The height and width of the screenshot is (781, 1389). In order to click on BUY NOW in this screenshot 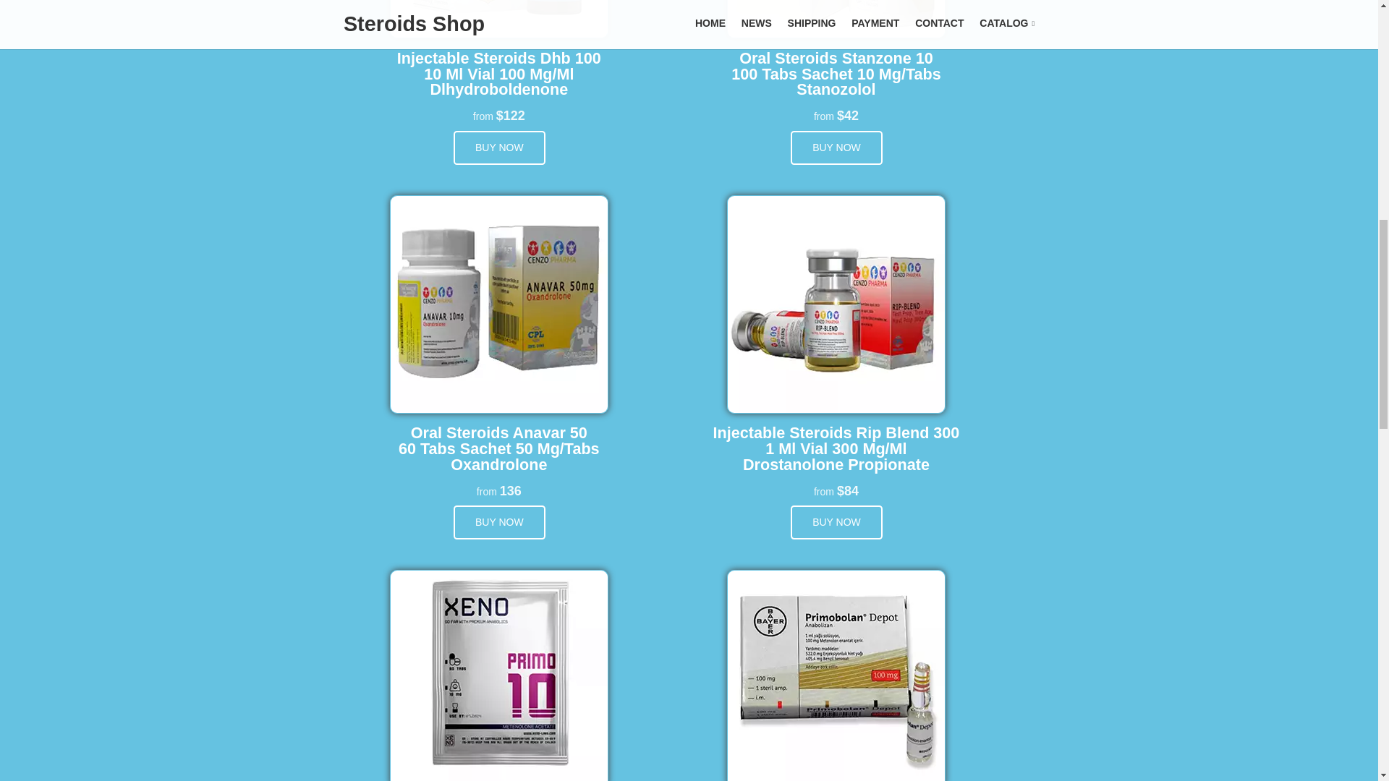, I will do `click(499, 522)`.